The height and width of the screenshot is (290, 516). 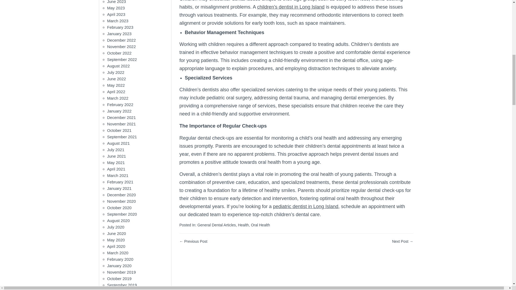 What do you see at coordinates (306, 206) in the screenshot?
I see `pediatric dentist in Long Island` at bounding box center [306, 206].